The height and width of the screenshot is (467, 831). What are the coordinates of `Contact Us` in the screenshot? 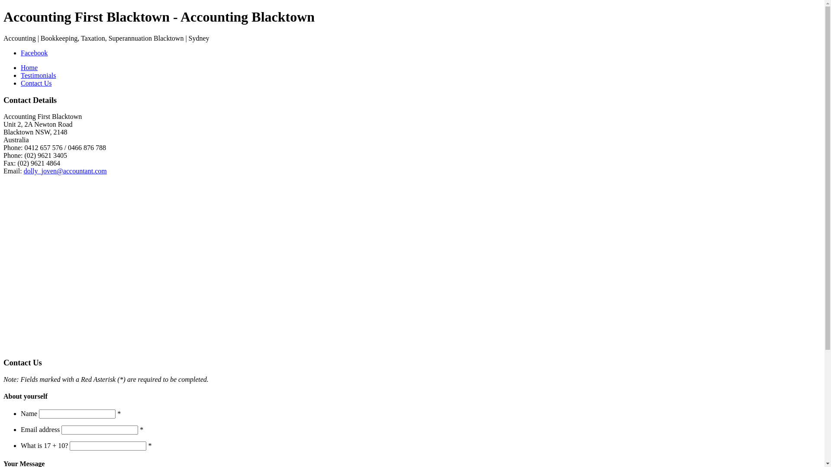 It's located at (36, 83).